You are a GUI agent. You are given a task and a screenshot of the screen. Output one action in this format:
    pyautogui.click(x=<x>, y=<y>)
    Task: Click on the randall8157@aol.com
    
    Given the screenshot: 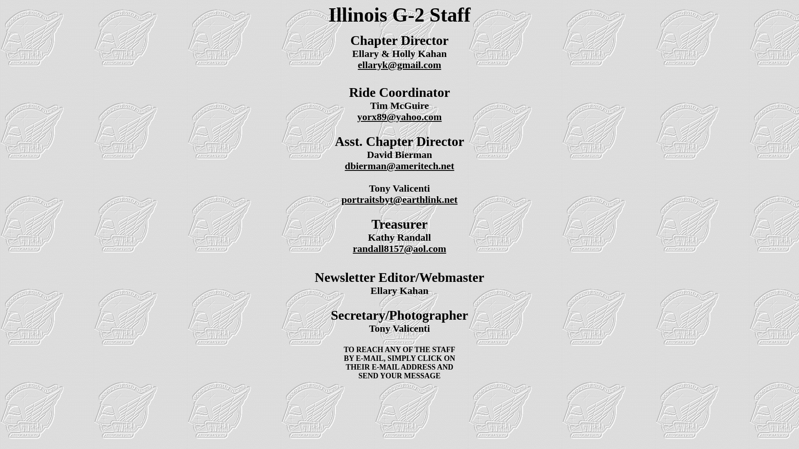 What is the action you would take?
    pyautogui.click(x=399, y=249)
    